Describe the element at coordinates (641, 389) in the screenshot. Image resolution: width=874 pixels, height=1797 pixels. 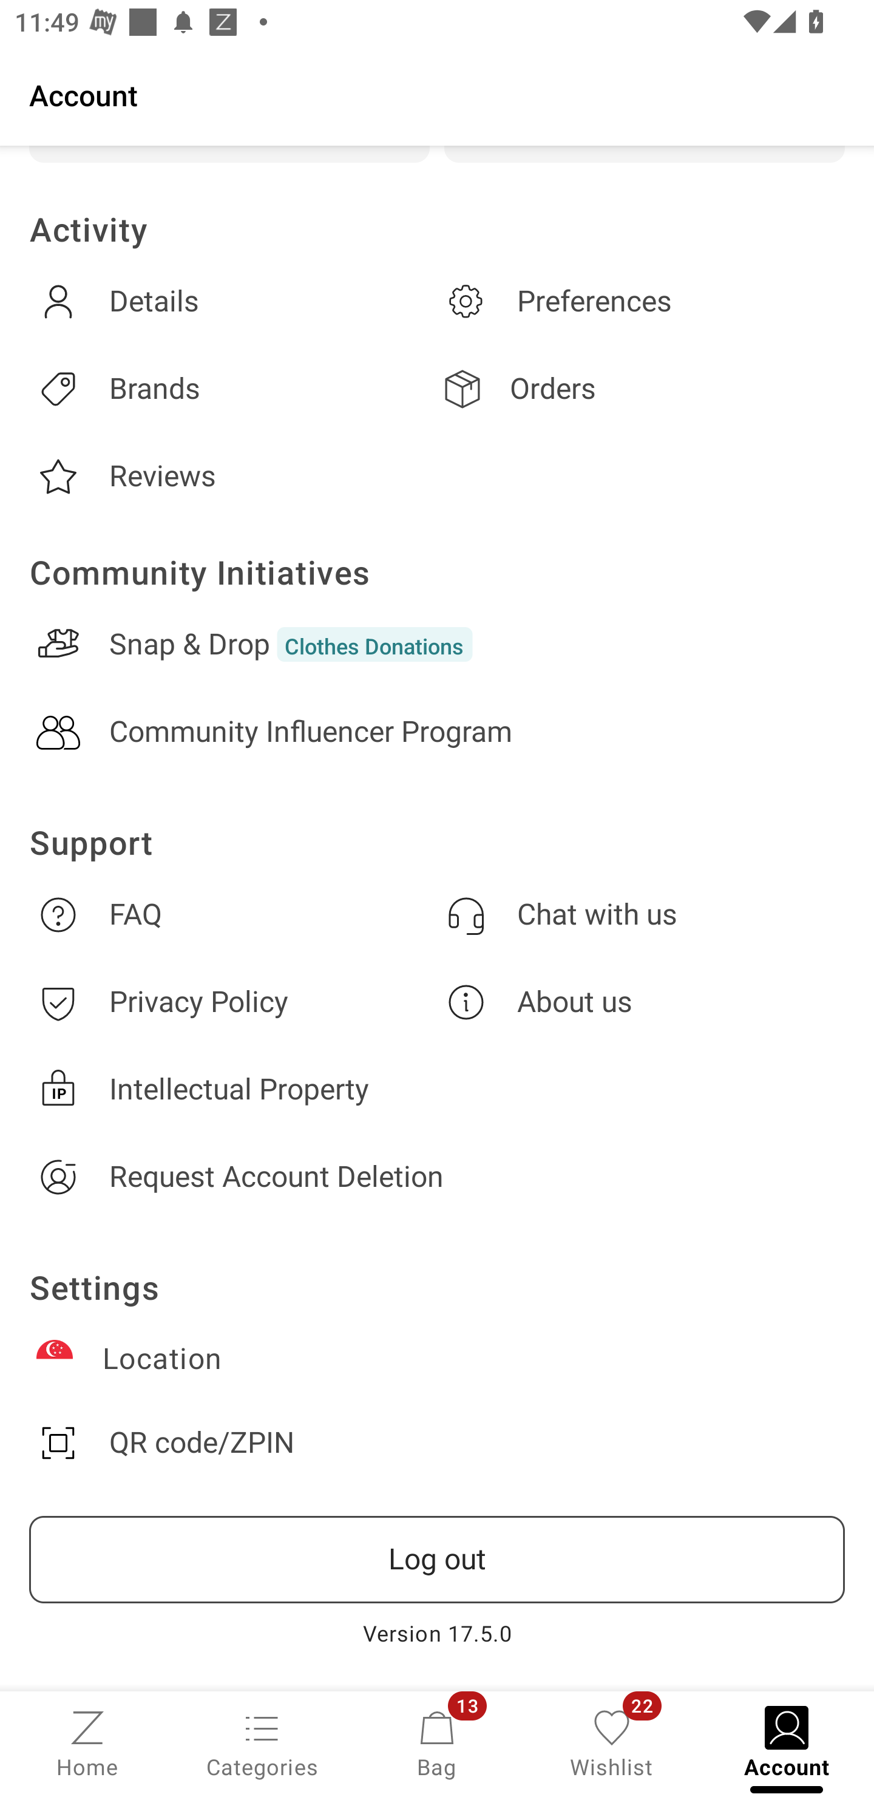
I see `Orders` at that location.